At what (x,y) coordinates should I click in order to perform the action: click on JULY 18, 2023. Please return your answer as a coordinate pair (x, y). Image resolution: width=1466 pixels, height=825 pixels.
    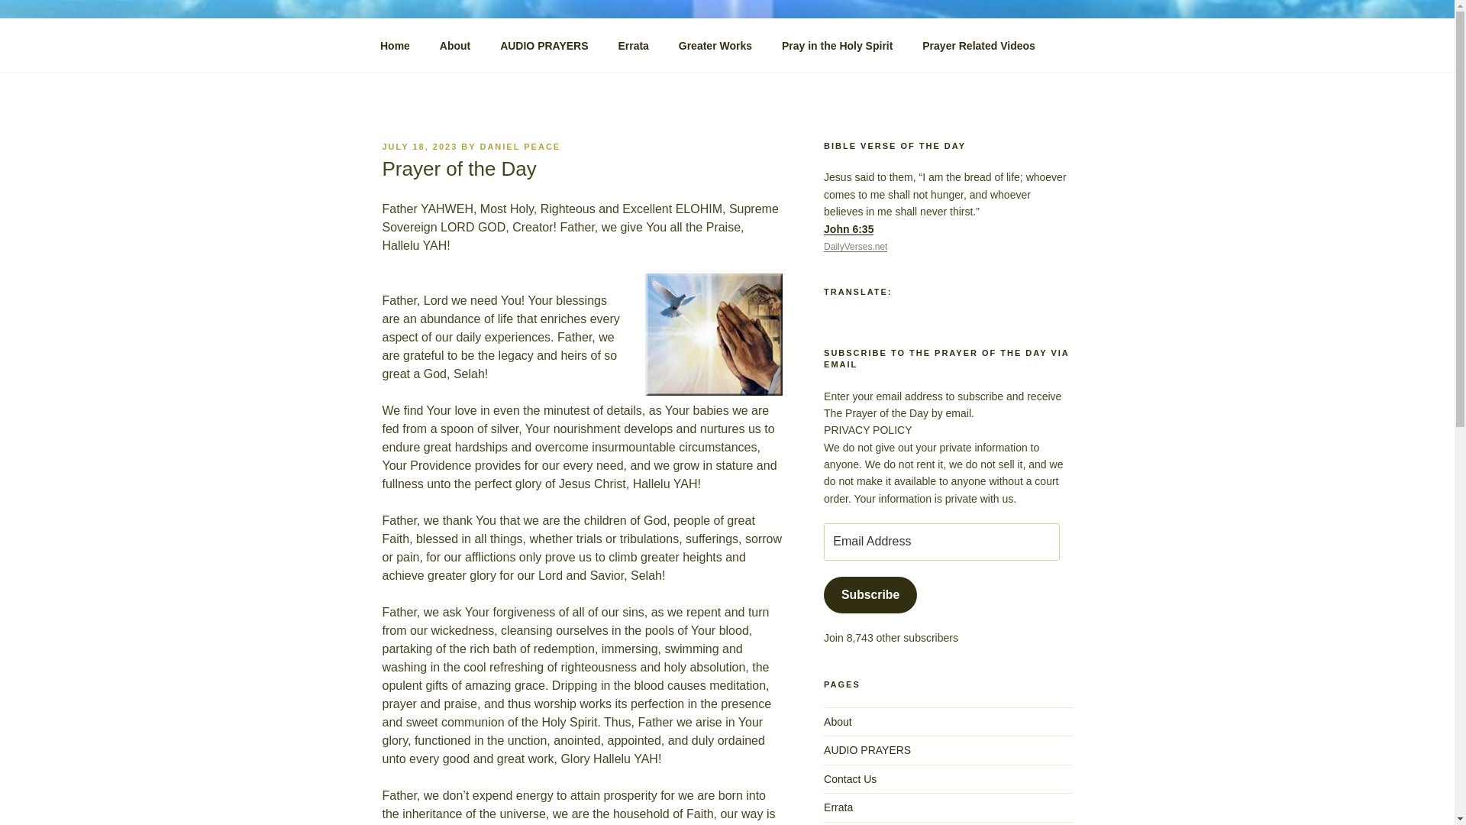
    Looking at the image, I should click on (419, 146).